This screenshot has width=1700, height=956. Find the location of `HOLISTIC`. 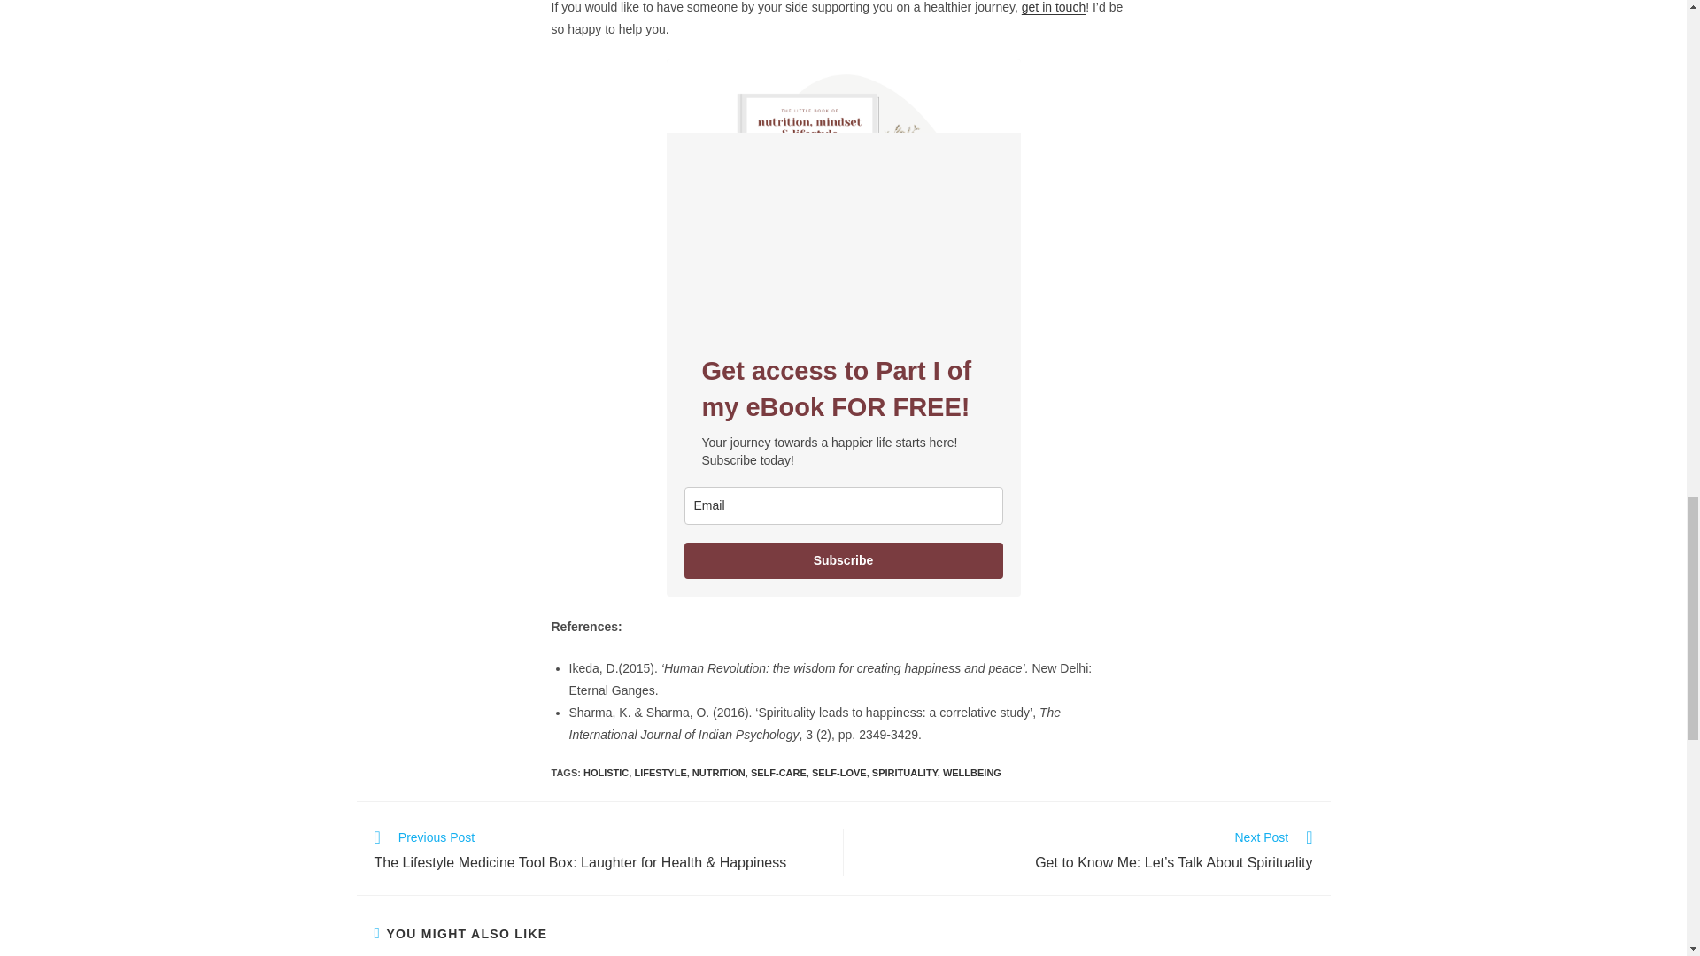

HOLISTIC is located at coordinates (606, 773).